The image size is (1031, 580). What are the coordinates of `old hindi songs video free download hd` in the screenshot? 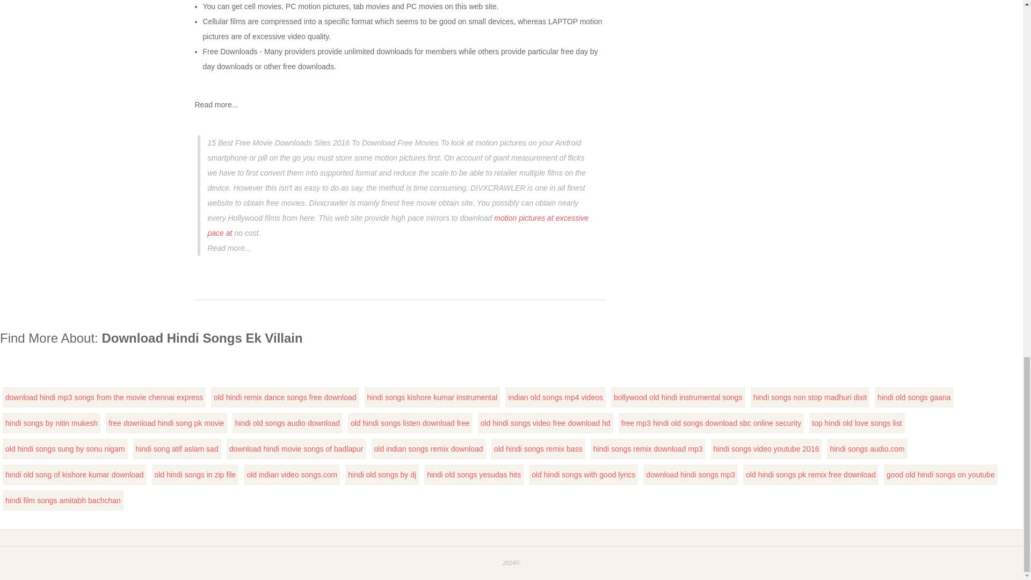 It's located at (545, 423).